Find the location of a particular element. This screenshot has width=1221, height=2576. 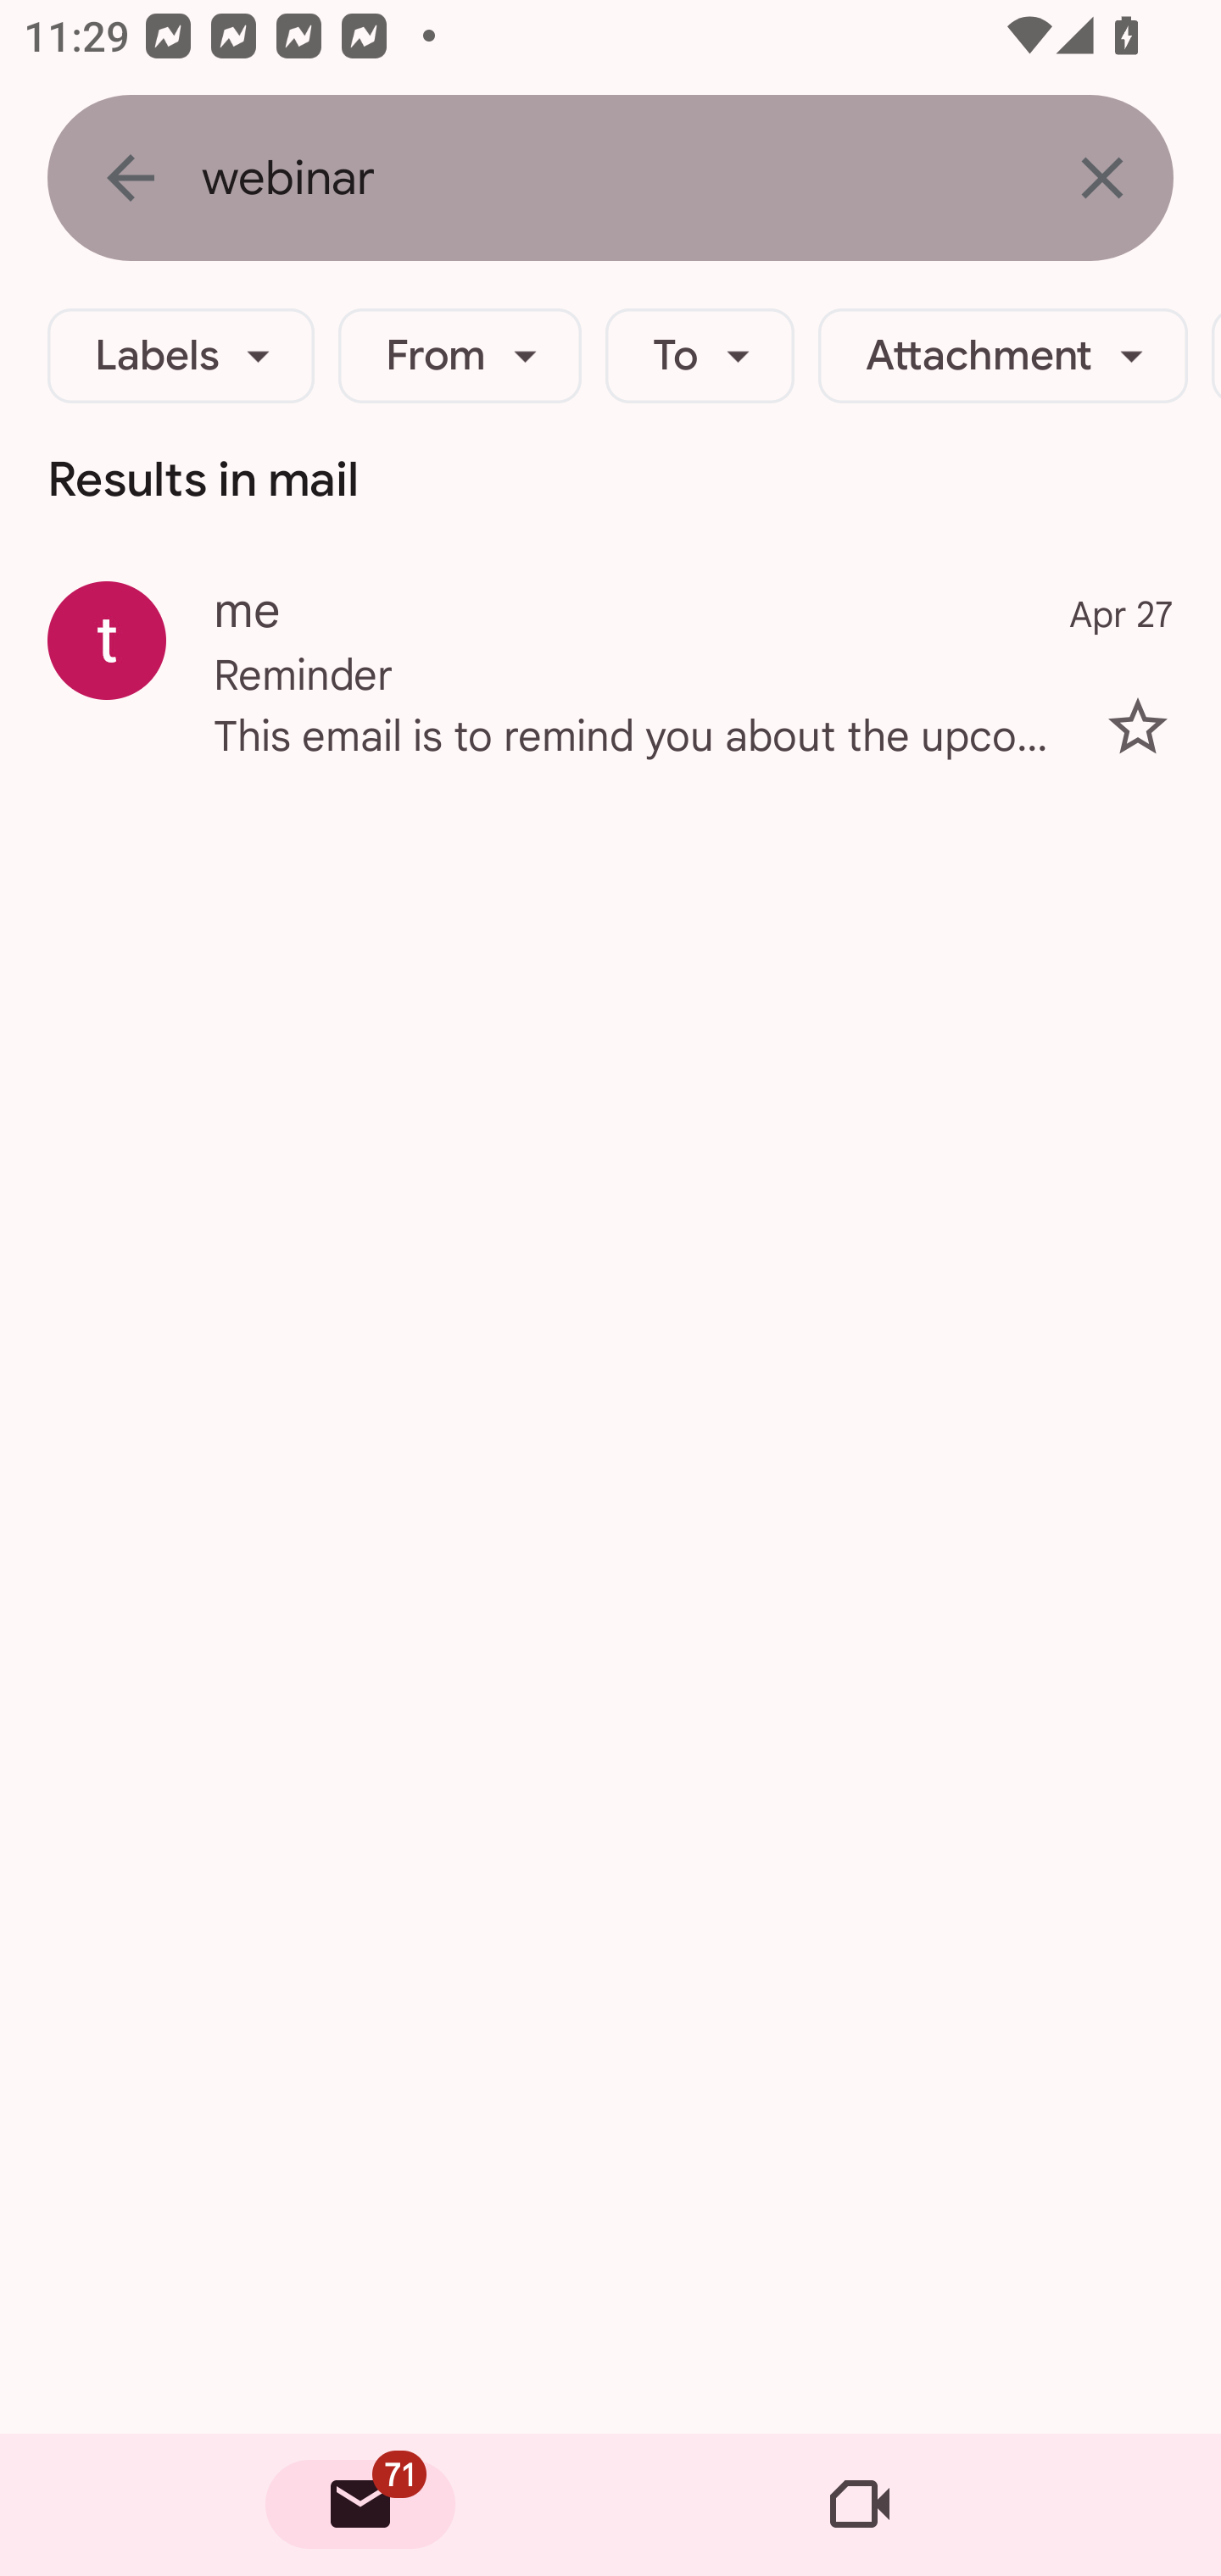

Labels is located at coordinates (181, 356).